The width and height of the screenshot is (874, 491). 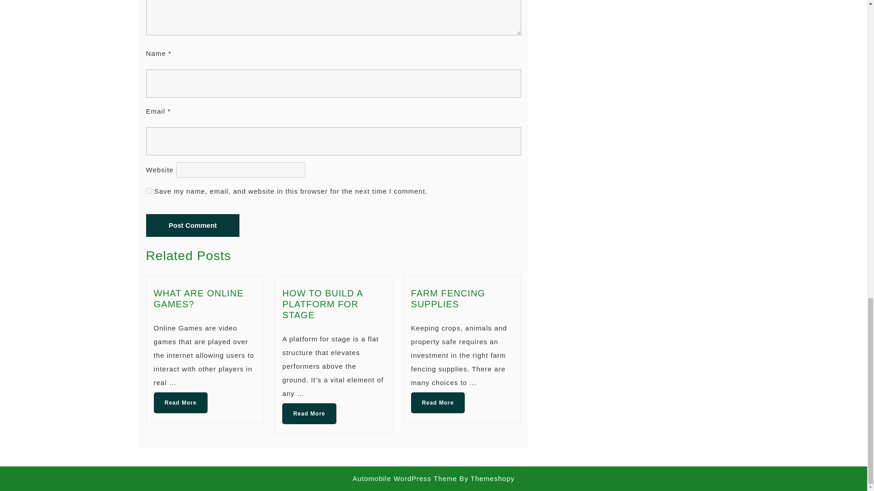 I want to click on Read More, so click(x=438, y=403).